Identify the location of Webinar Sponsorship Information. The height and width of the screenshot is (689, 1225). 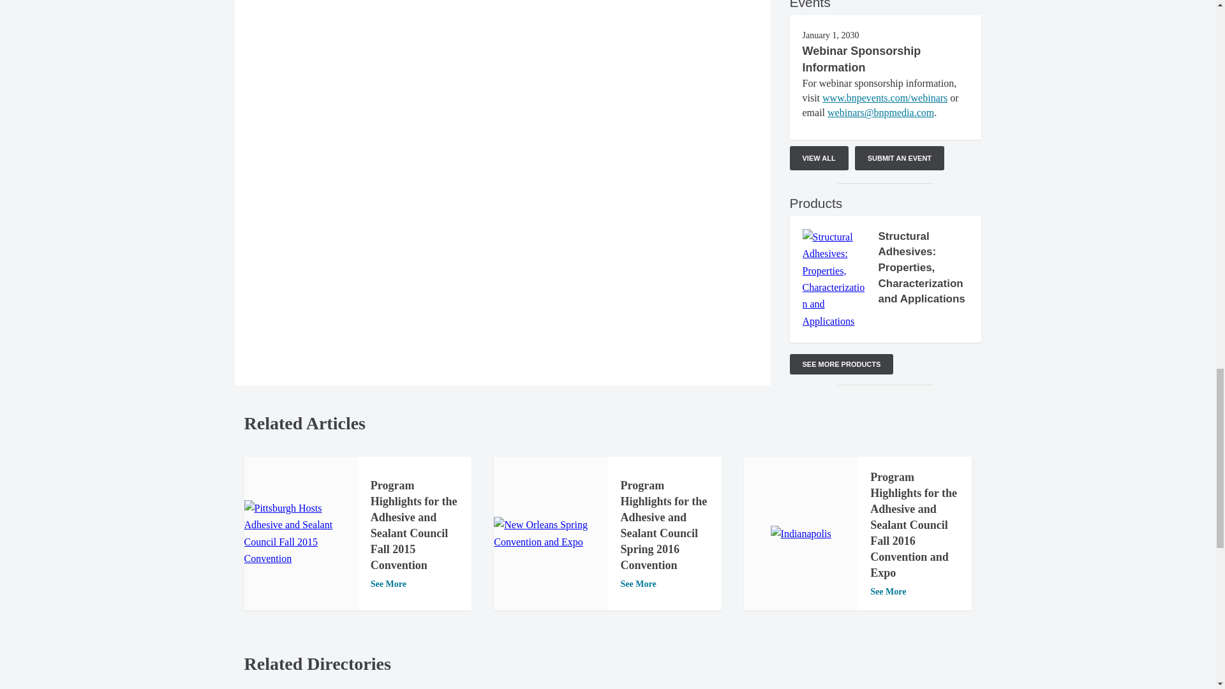
(861, 59).